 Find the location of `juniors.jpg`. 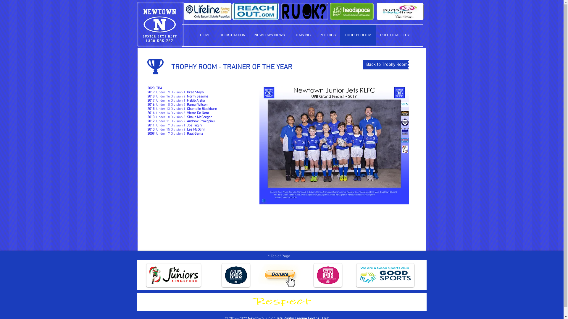

juniors.jpg is located at coordinates (280, 302).